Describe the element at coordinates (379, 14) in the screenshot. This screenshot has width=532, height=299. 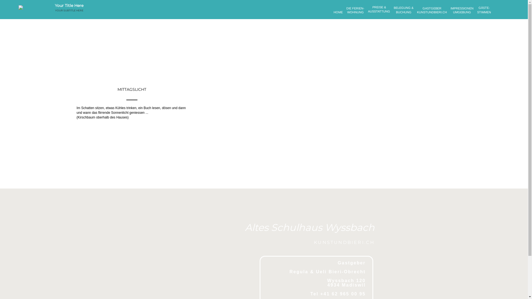
I see `PREISE &






AUSSTATTUNG` at that location.